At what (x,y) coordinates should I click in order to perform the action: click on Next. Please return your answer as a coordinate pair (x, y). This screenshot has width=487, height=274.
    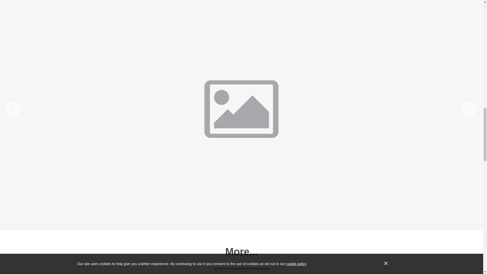
    Looking at the image, I should click on (468, 109).